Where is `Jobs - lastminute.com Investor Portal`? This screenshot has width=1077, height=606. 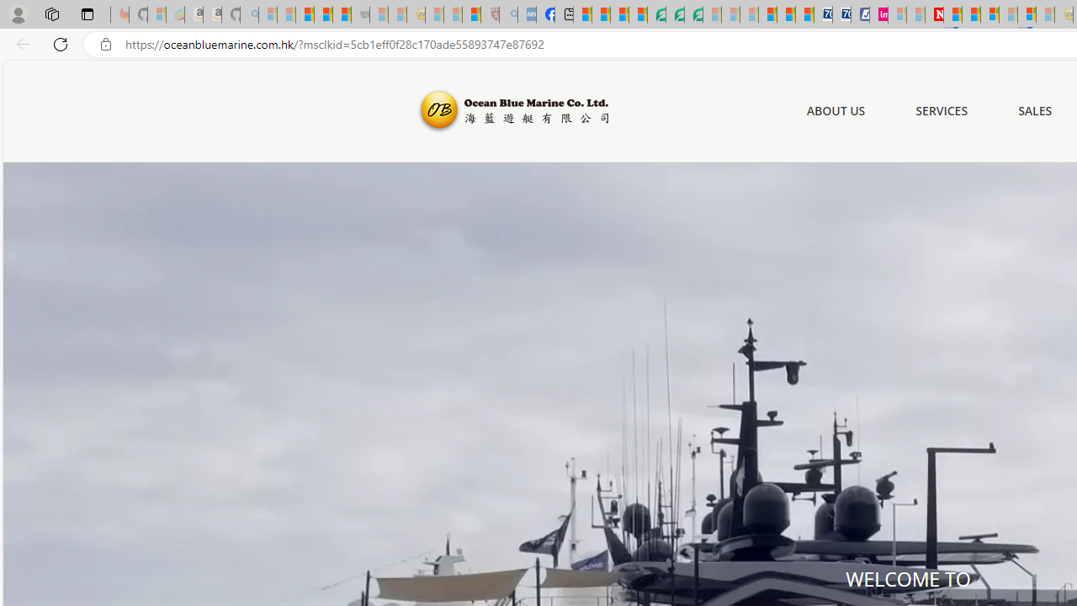
Jobs - lastminute.com Investor Portal is located at coordinates (878, 15).